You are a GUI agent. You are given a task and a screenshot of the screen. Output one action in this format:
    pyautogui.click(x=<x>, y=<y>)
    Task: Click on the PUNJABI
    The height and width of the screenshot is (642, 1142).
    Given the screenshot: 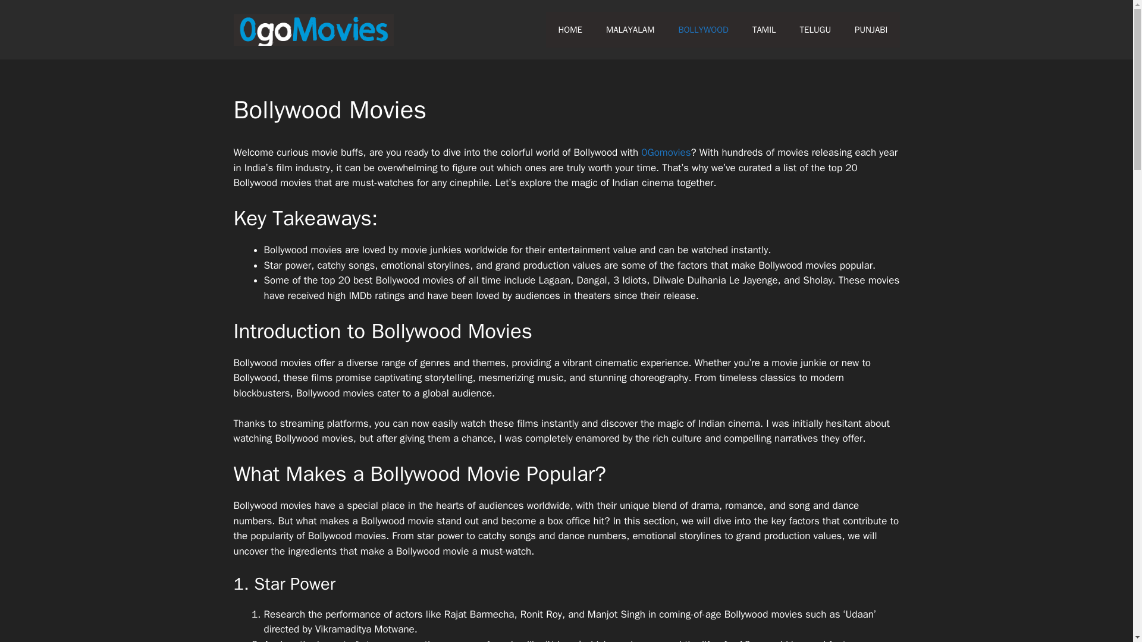 What is the action you would take?
    pyautogui.click(x=871, y=30)
    